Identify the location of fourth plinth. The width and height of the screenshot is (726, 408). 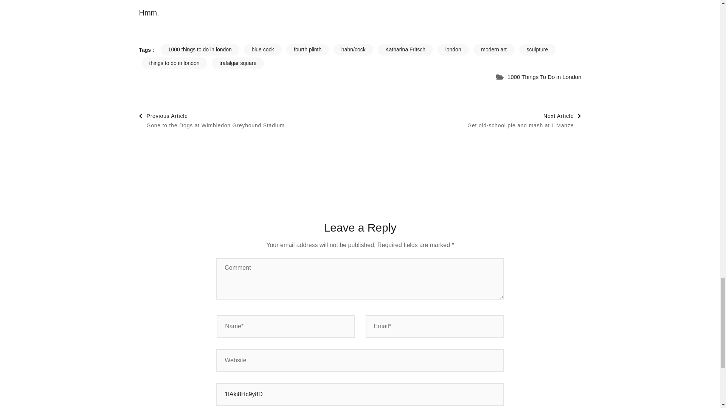
(307, 49).